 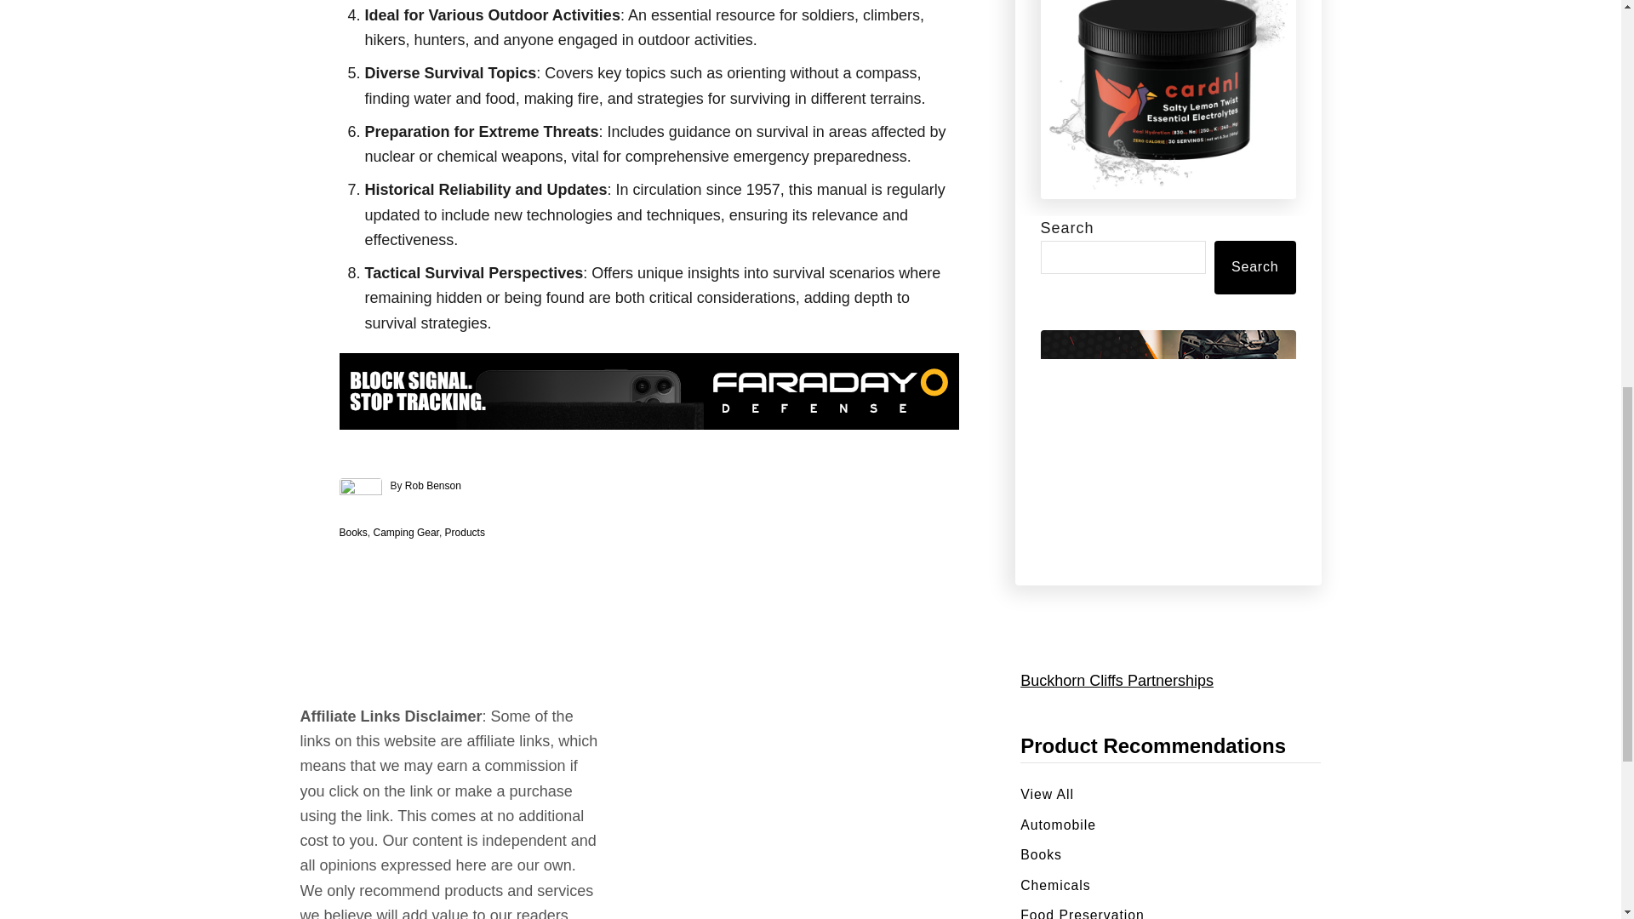 I want to click on Books, so click(x=352, y=532).